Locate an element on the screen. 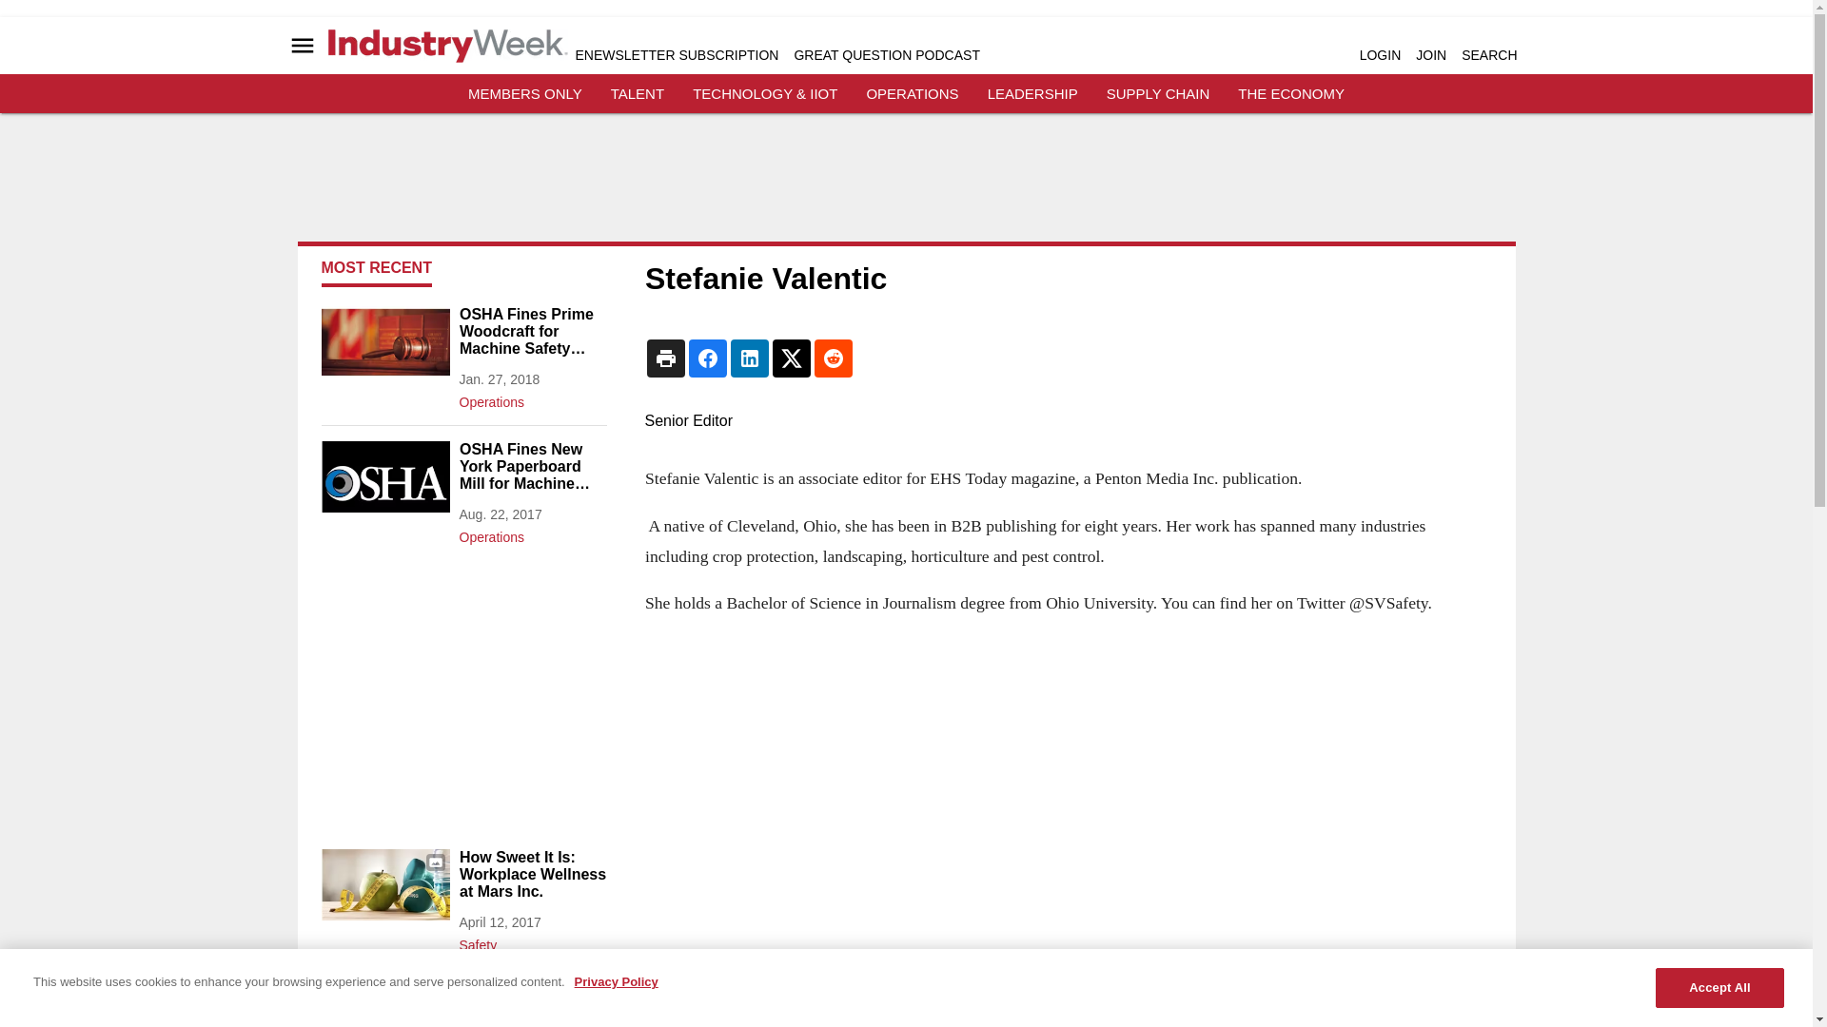 This screenshot has width=1827, height=1027. 3rd party ad content is located at coordinates (905, 184).